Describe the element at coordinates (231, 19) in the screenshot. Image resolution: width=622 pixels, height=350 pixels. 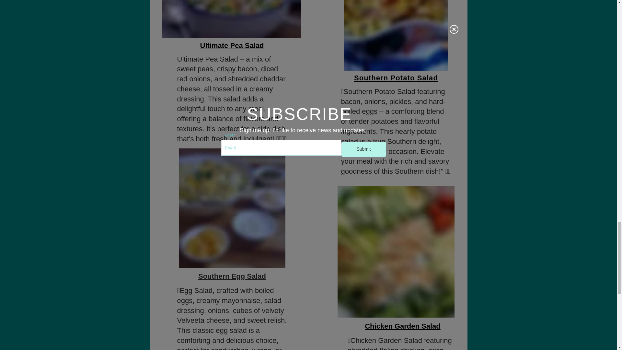
I see `Easy Pea Salad` at that location.